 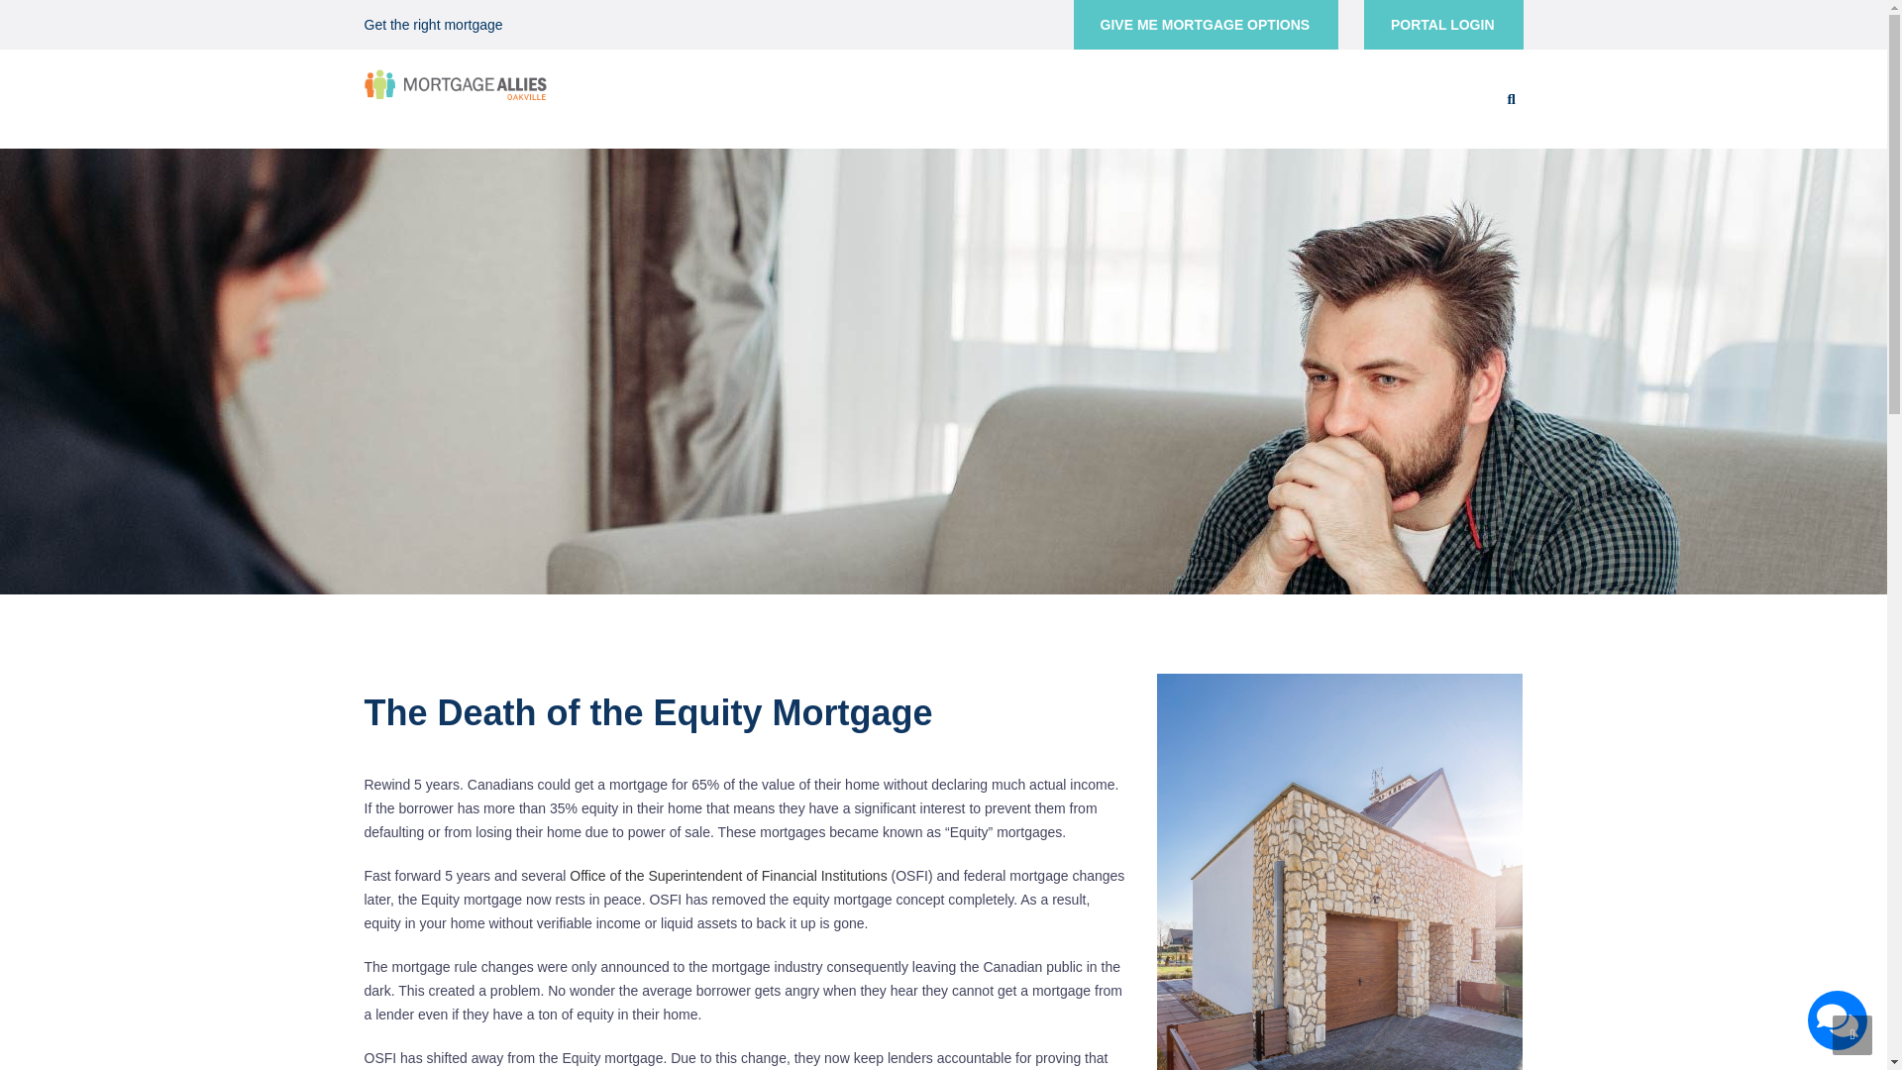 What do you see at coordinates (1061, 97) in the screenshot?
I see `Promotions` at bounding box center [1061, 97].